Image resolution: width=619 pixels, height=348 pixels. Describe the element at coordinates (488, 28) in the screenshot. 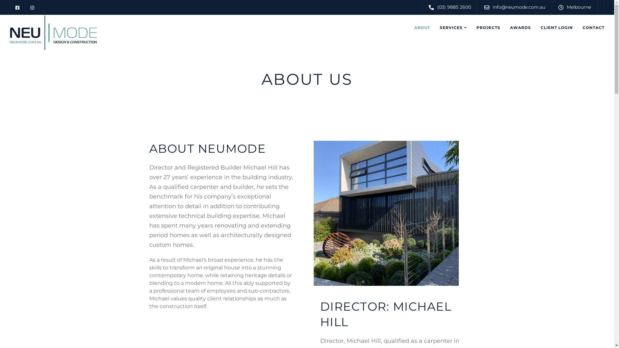

I see `PROJECTS` at that location.